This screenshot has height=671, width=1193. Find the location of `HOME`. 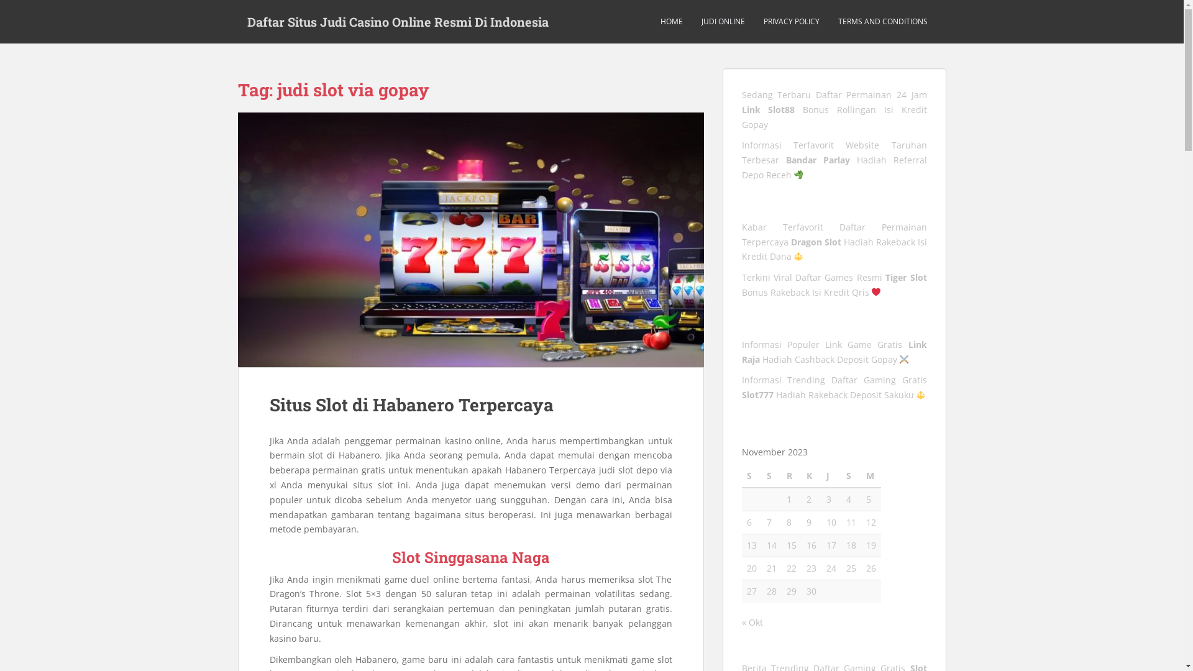

HOME is located at coordinates (671, 22).